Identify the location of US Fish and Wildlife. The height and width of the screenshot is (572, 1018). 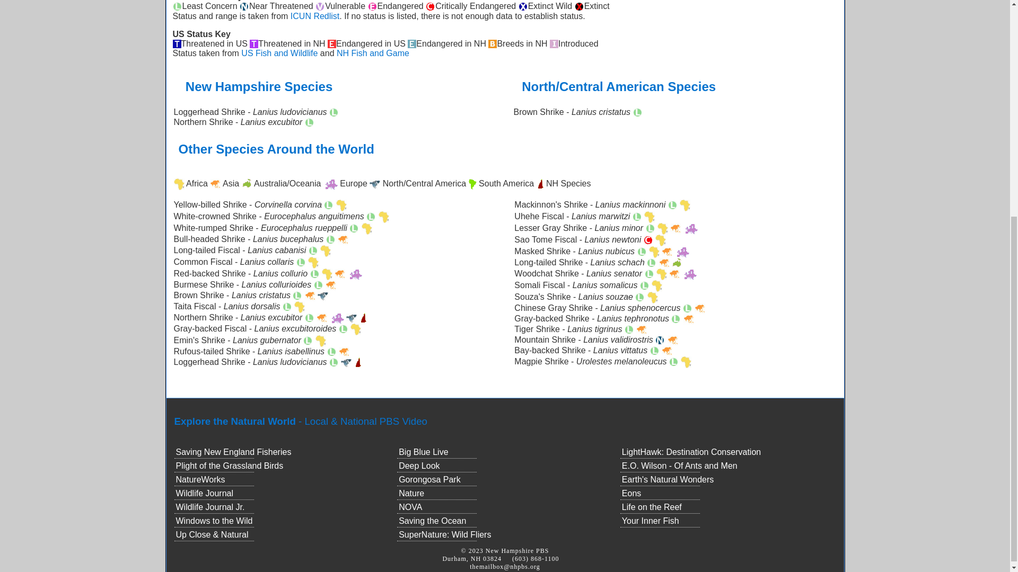
(279, 53).